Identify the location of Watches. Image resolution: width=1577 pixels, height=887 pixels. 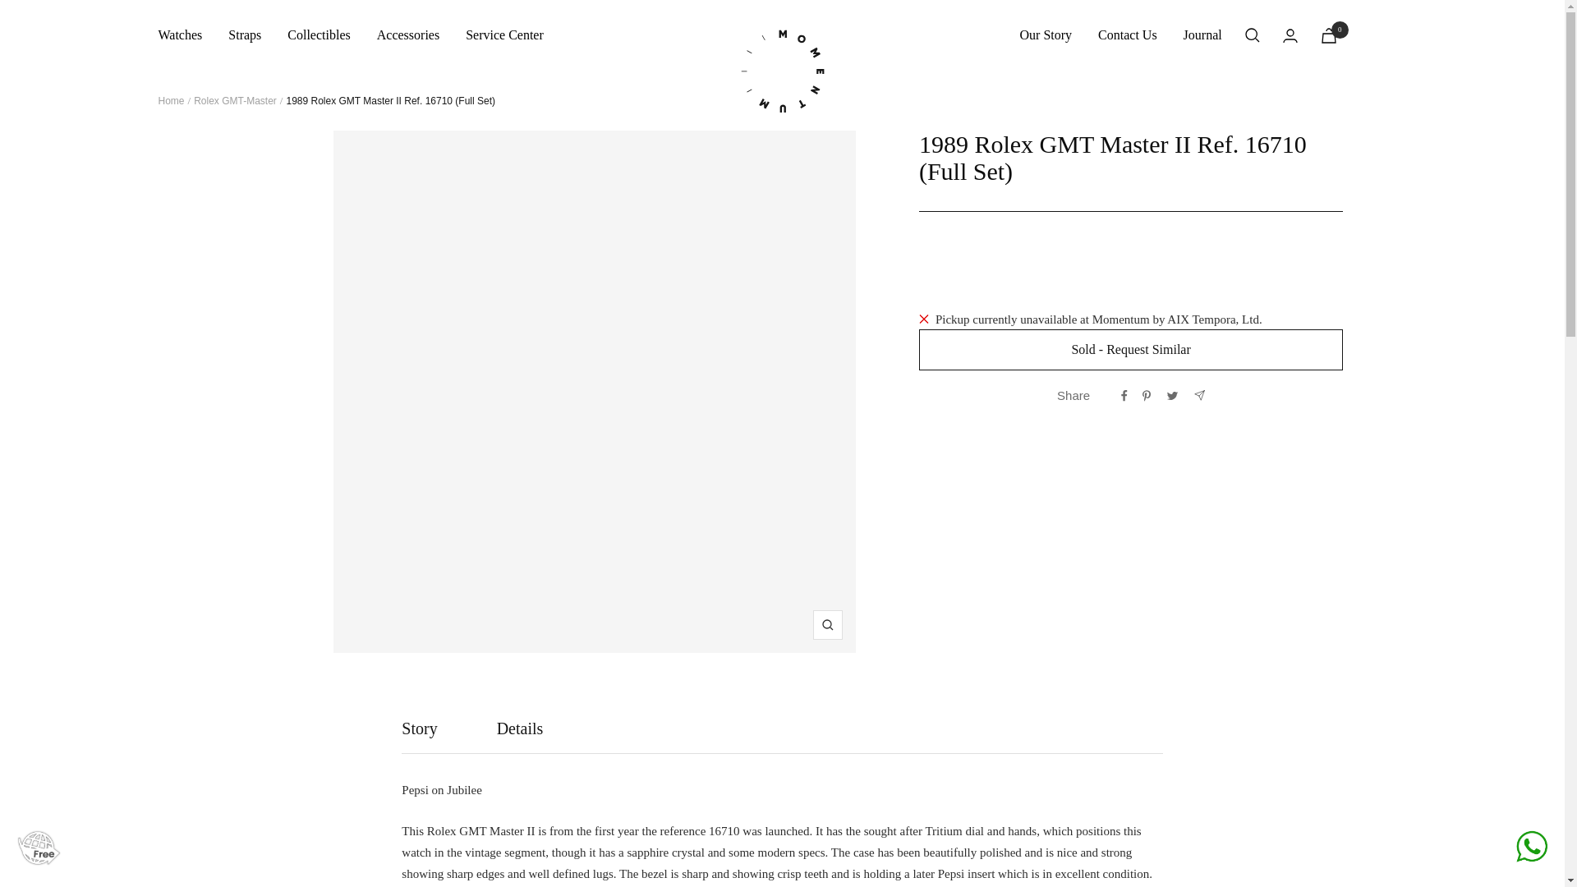
(179, 35).